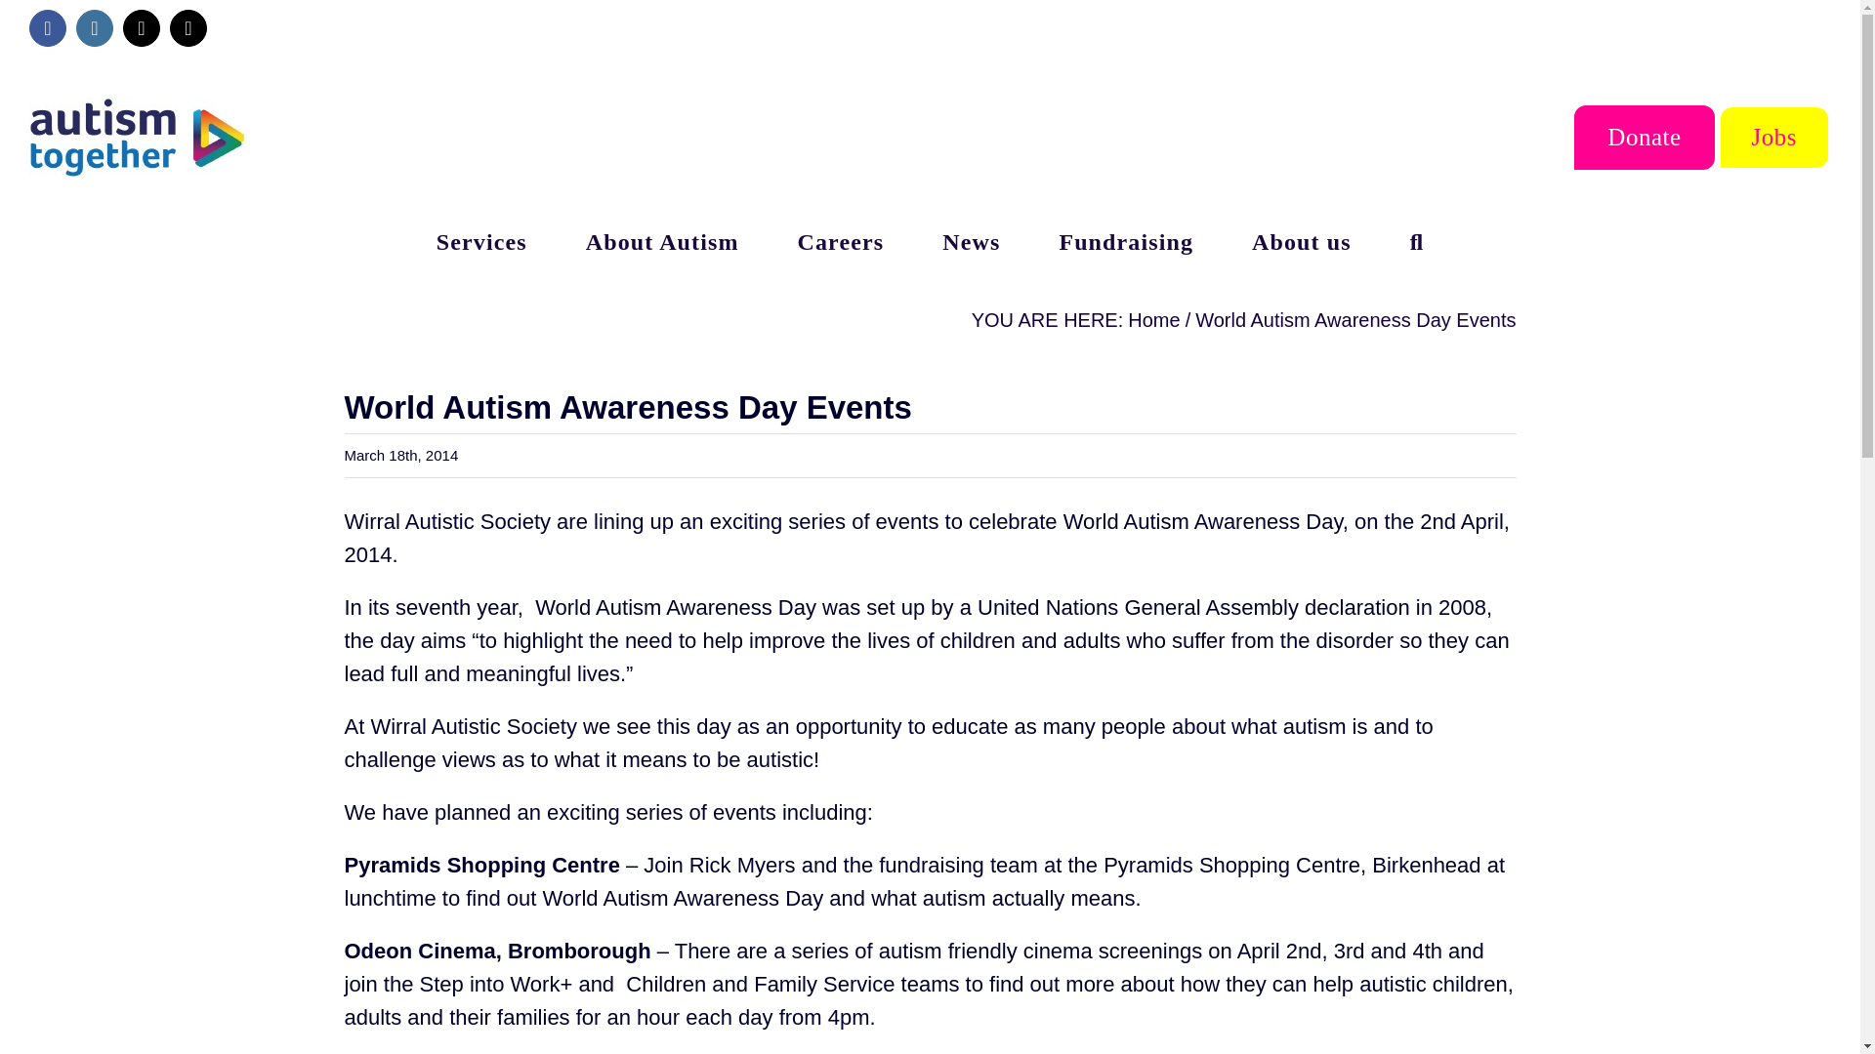 This screenshot has width=1875, height=1054. What do you see at coordinates (1644, 137) in the screenshot?
I see `Donate` at bounding box center [1644, 137].